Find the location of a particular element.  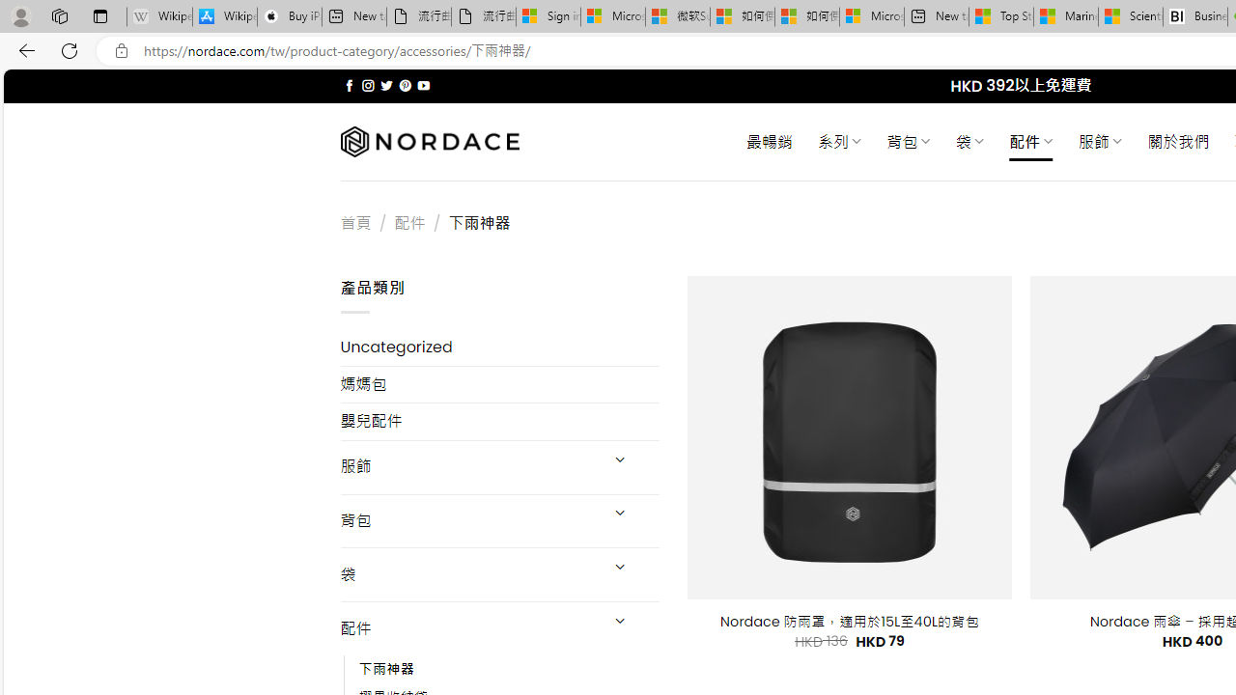

Follow on Instagram is located at coordinates (368, 85).